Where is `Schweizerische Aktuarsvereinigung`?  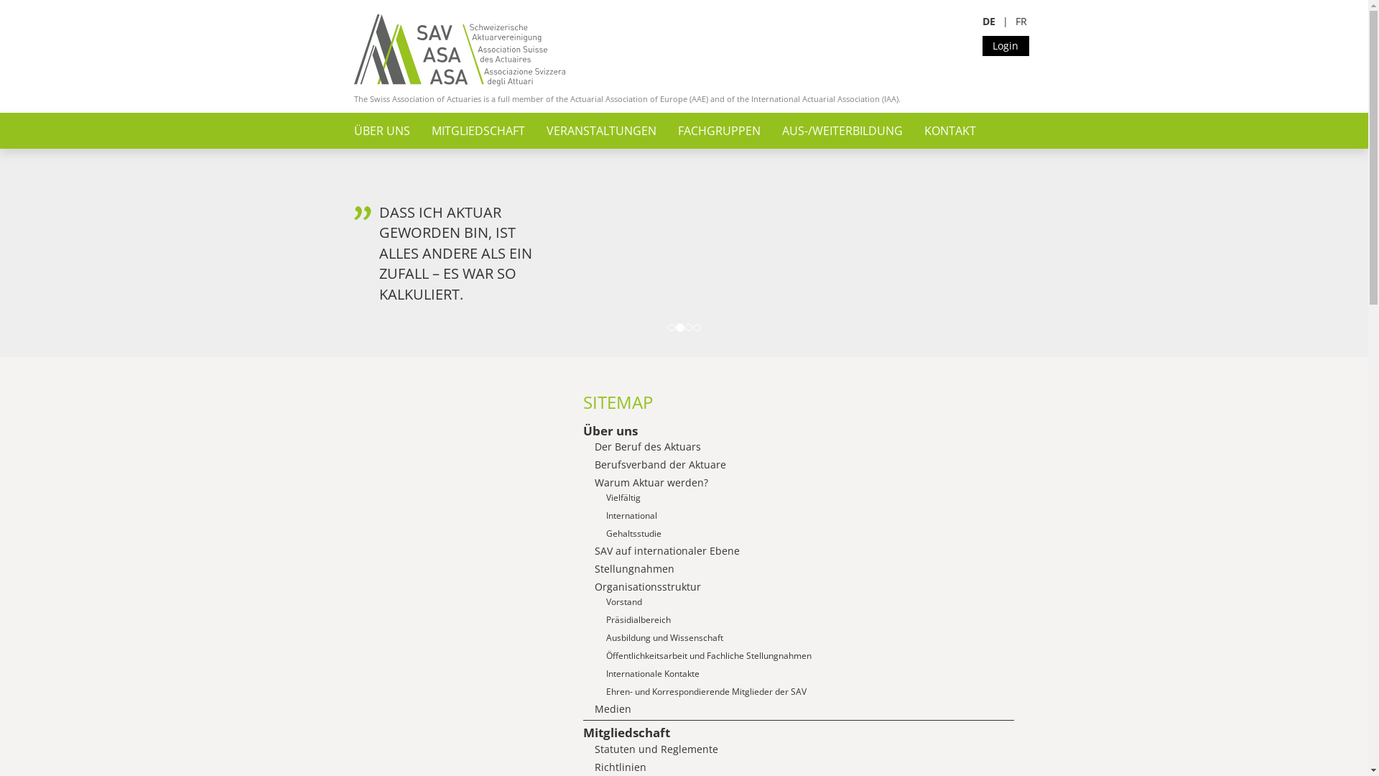
Schweizerische Aktuarsvereinigung is located at coordinates (459, 50).